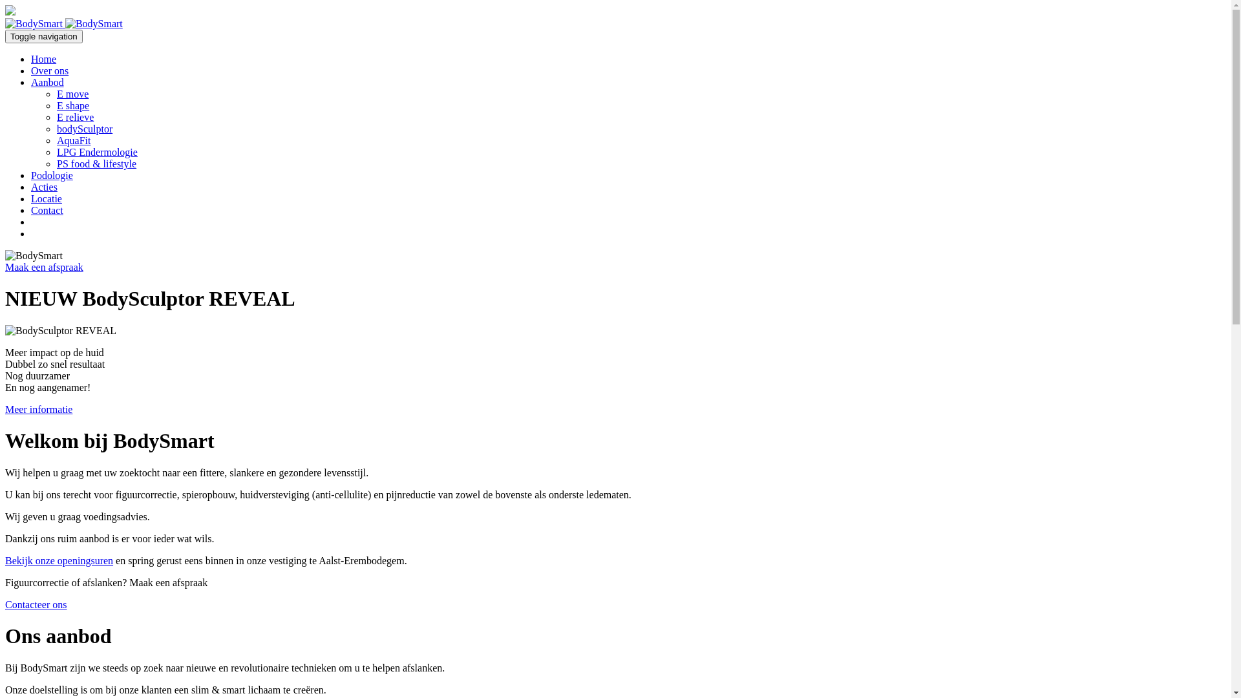 Image resolution: width=1241 pixels, height=698 pixels. Describe the element at coordinates (44, 36) in the screenshot. I see `Toggle navigation` at that location.